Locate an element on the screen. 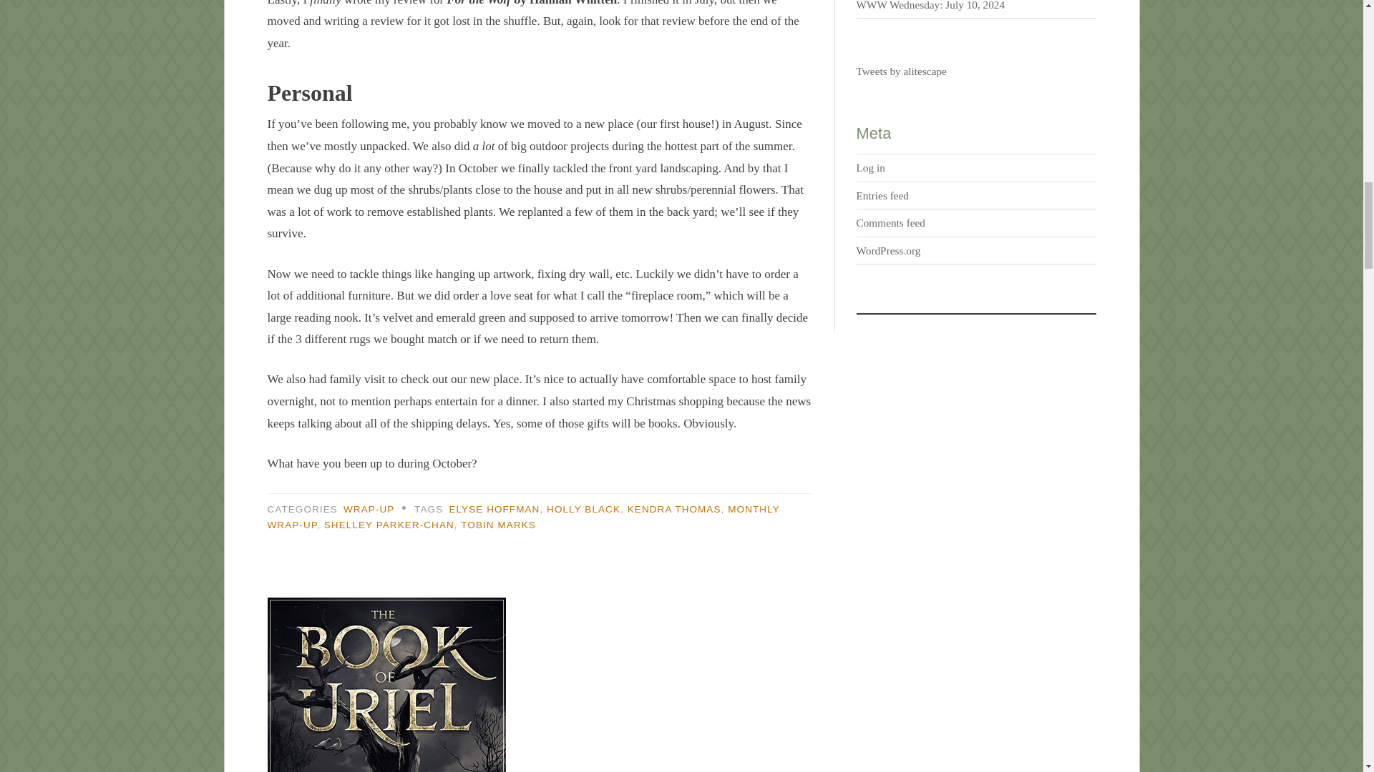 The image size is (1374, 772). WRAP-UP is located at coordinates (369, 509).